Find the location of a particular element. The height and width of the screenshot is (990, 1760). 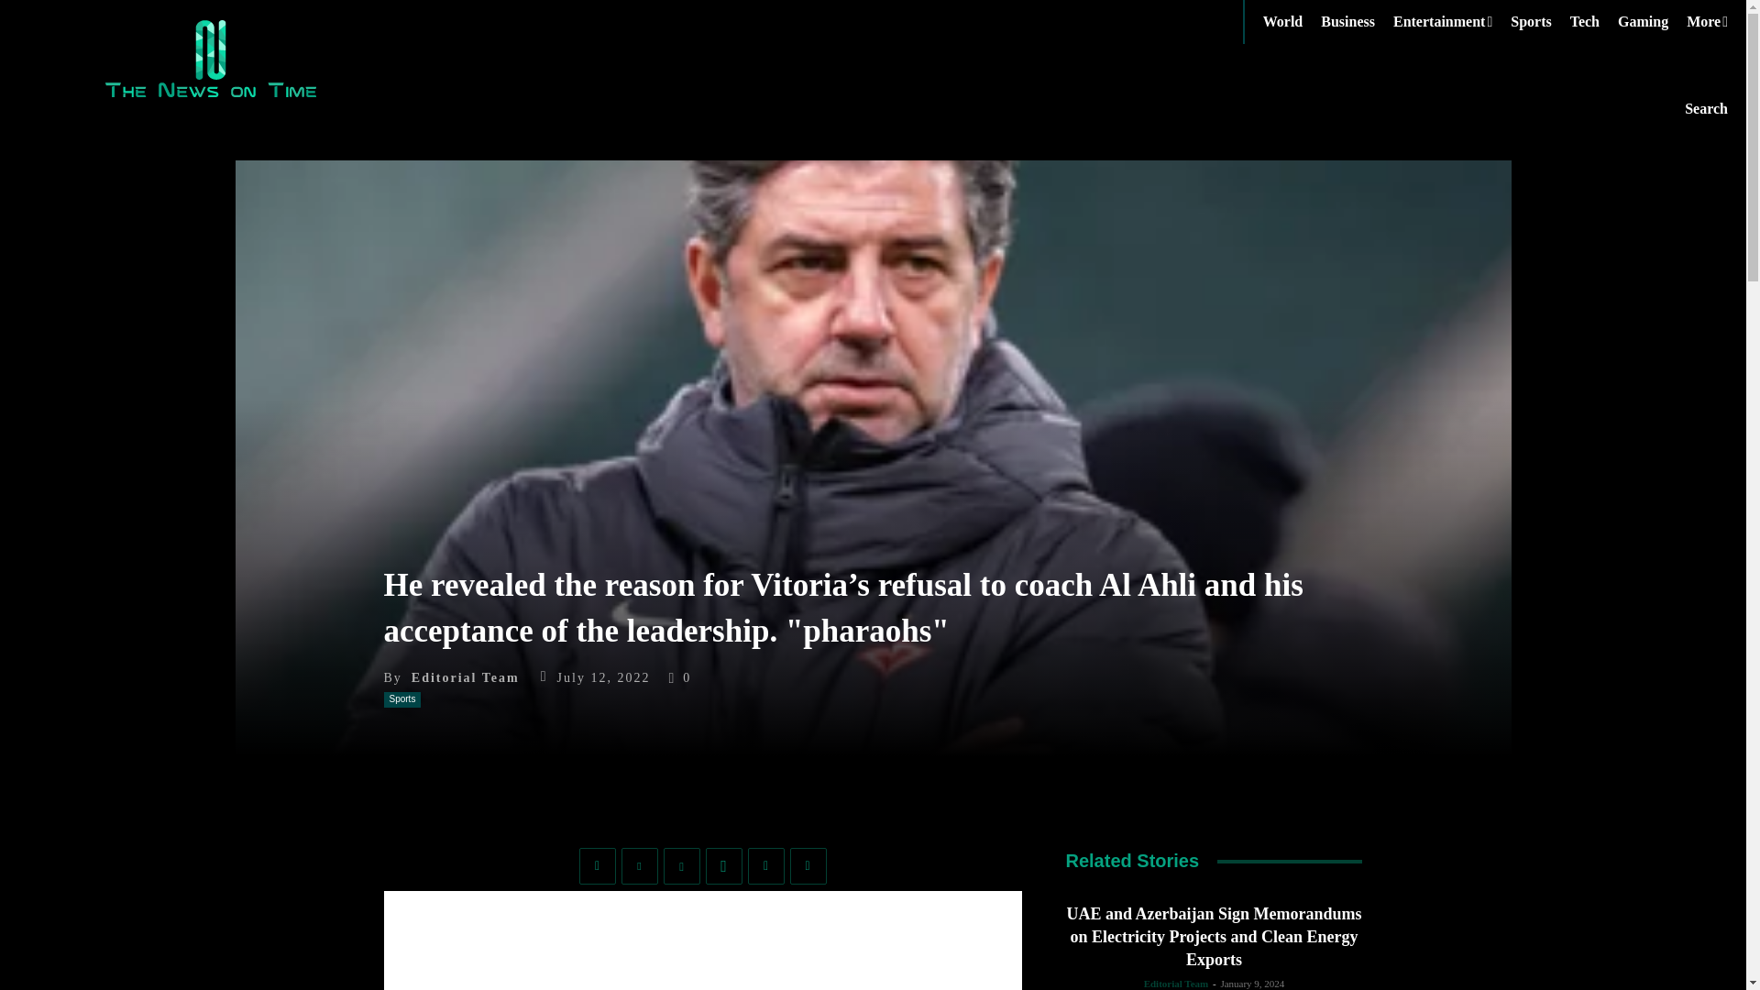

Business is located at coordinates (1357, 22).